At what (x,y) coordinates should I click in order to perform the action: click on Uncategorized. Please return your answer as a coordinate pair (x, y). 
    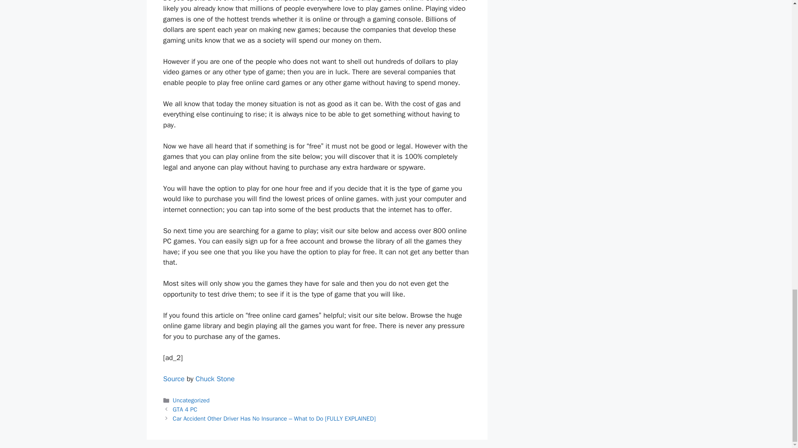
    Looking at the image, I should click on (191, 400).